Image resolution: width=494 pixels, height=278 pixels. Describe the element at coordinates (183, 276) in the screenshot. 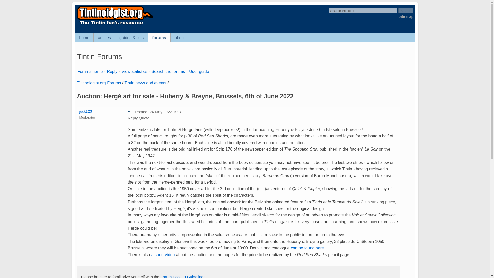

I see `Forum Posting Guidelines` at that location.